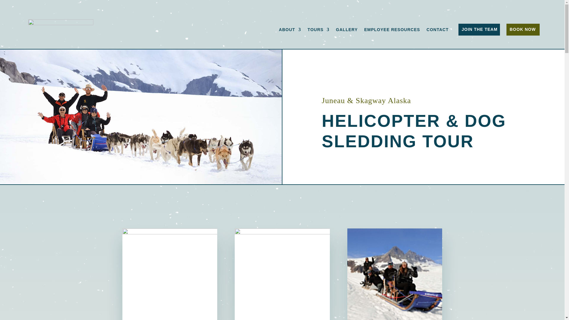 This screenshot has height=320, width=569. Describe the element at coordinates (347, 30) in the screenshot. I see `GALLERY` at that location.